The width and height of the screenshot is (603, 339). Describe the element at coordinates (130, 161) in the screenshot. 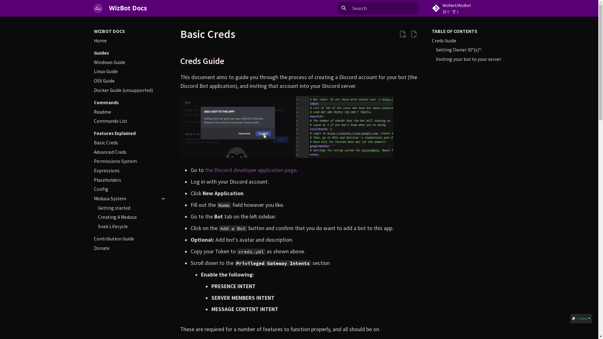

I see `Permissions System` at that location.